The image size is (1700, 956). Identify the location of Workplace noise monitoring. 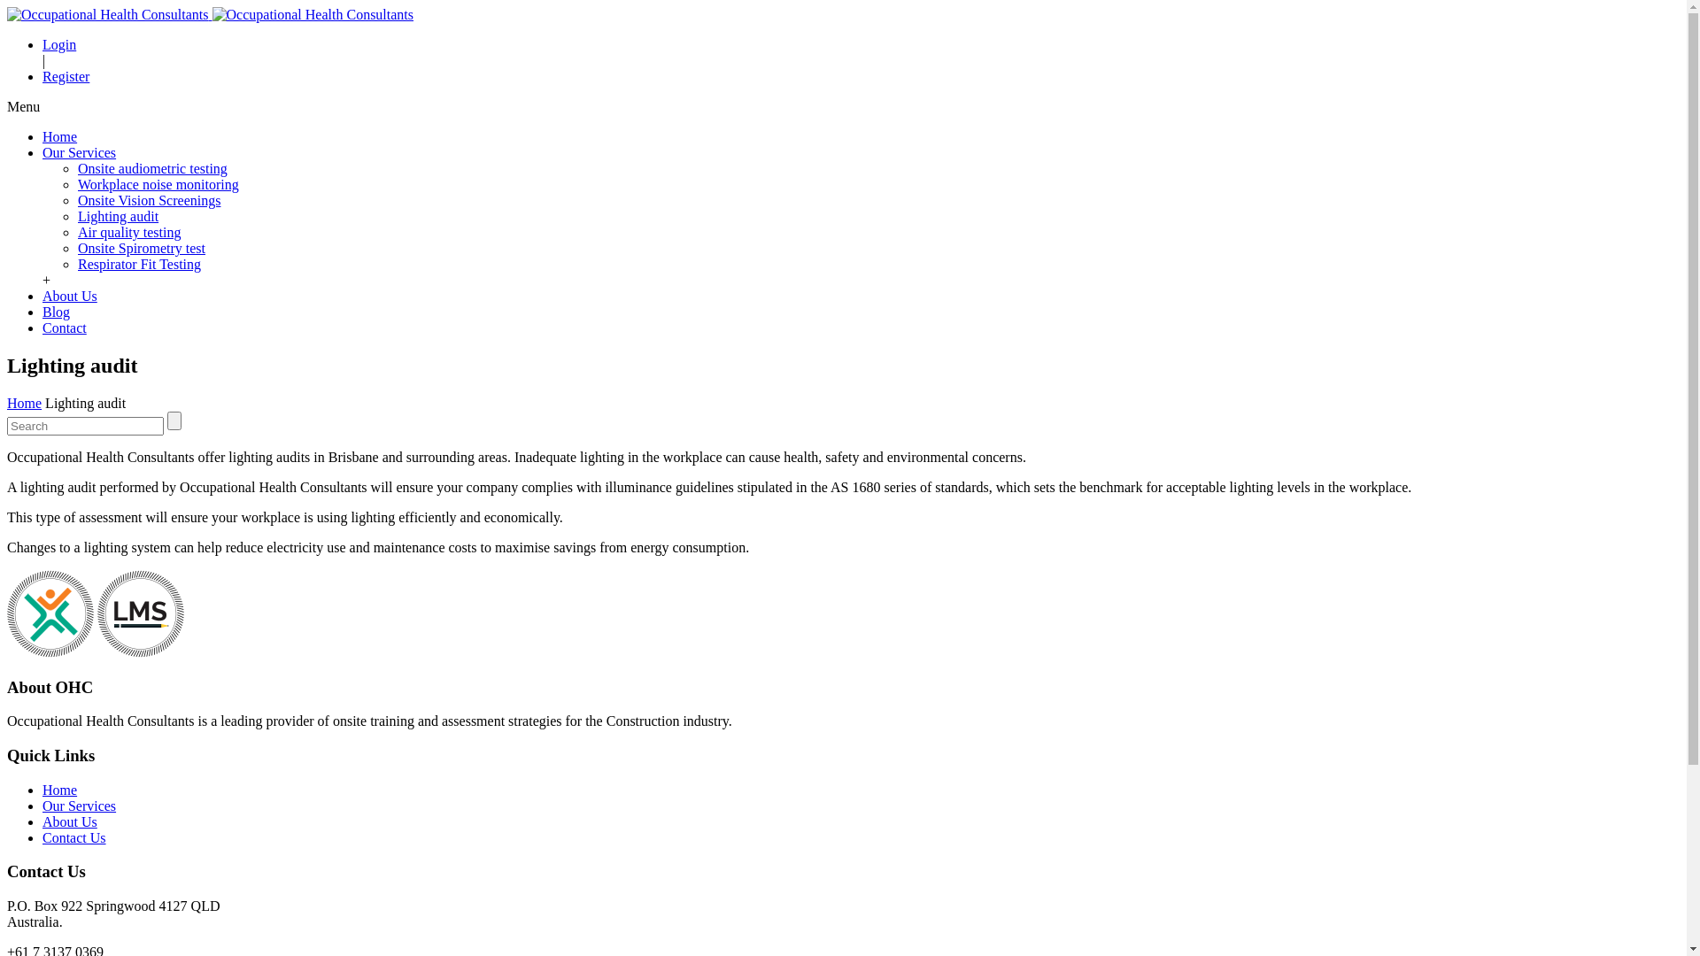
(158, 184).